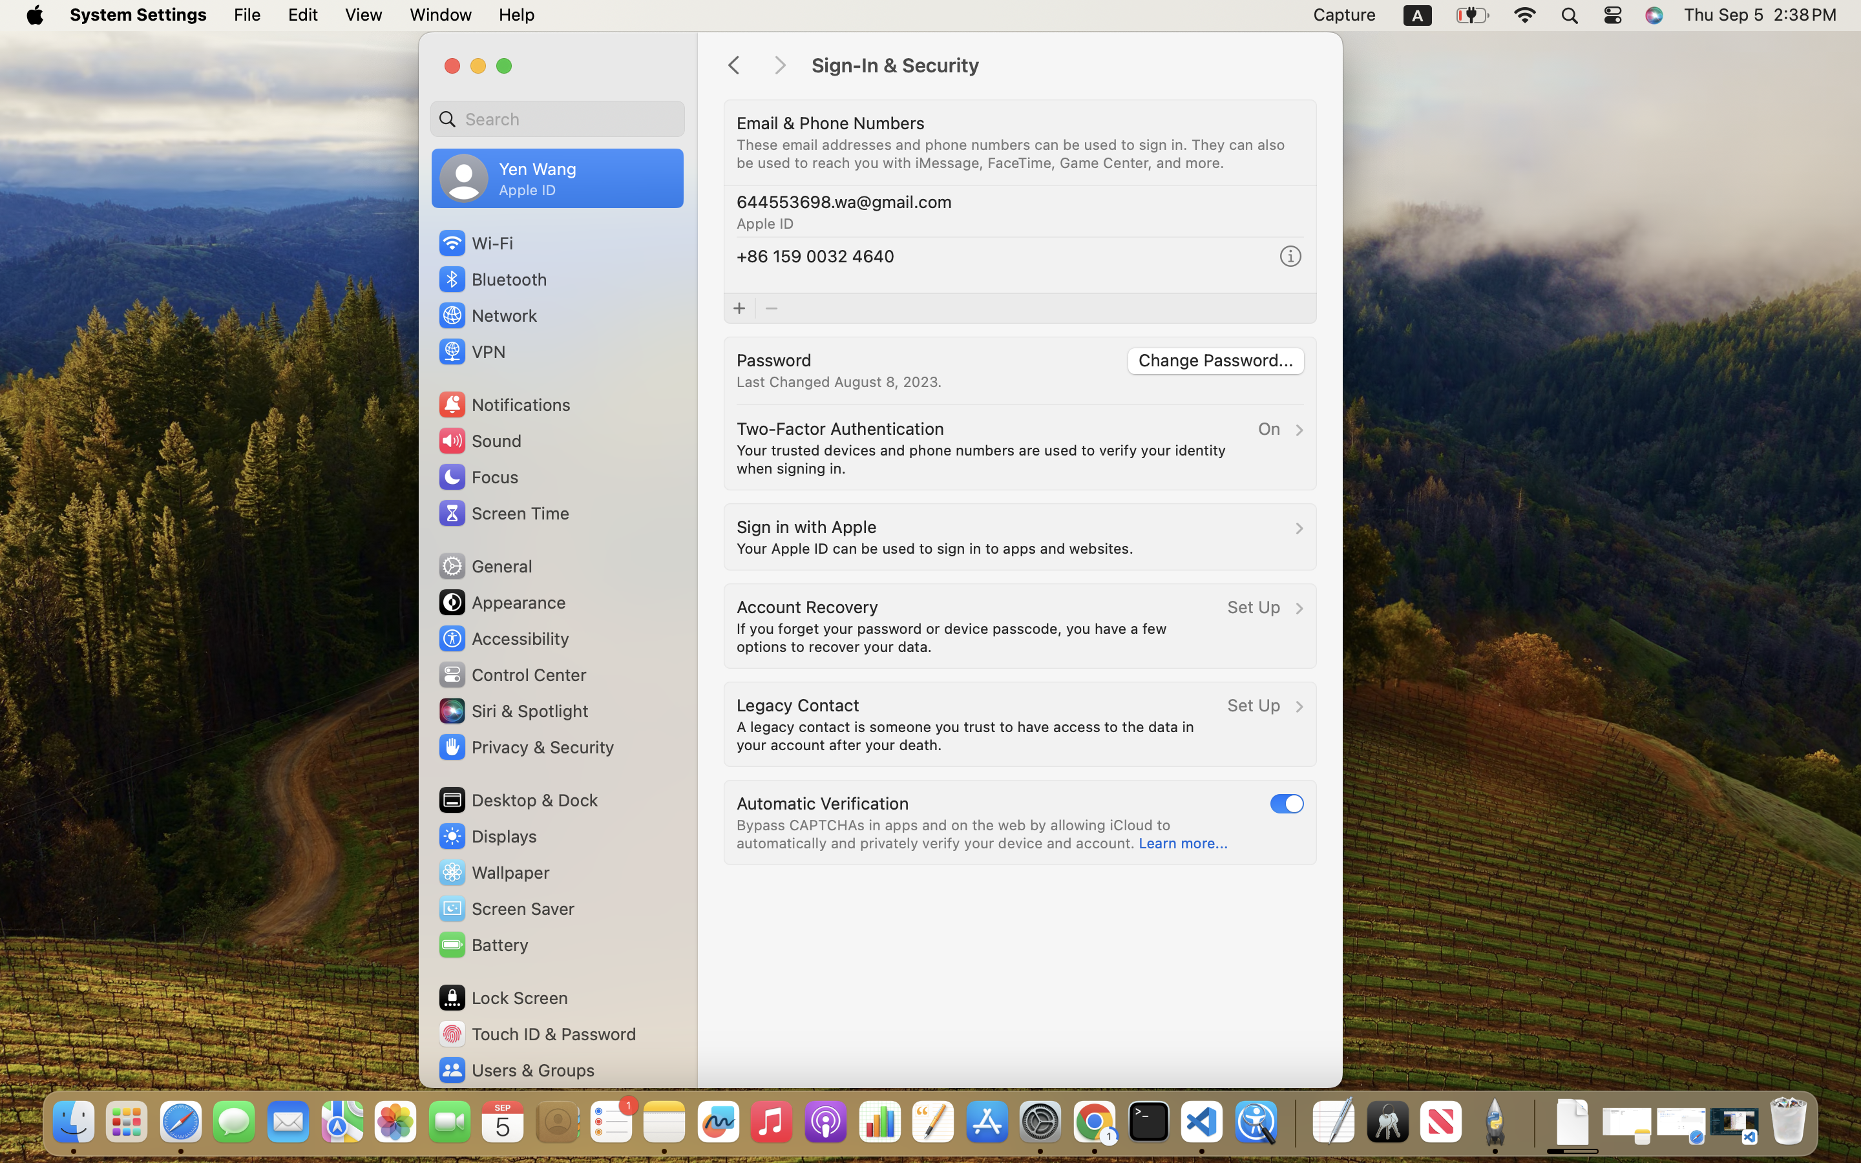 The image size is (1861, 1163). I want to click on Automatic Verification, so click(823, 802).